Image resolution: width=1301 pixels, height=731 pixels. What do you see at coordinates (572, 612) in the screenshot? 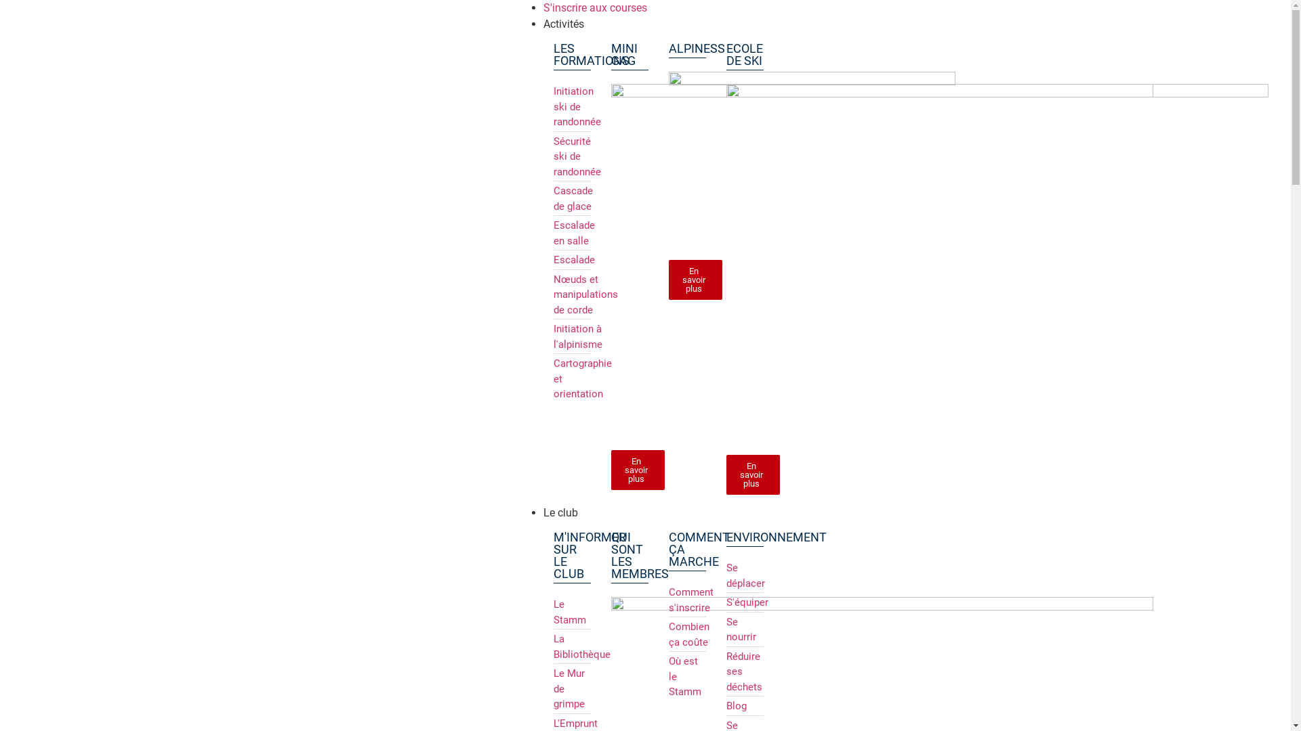
I see `Le Stamm` at bounding box center [572, 612].